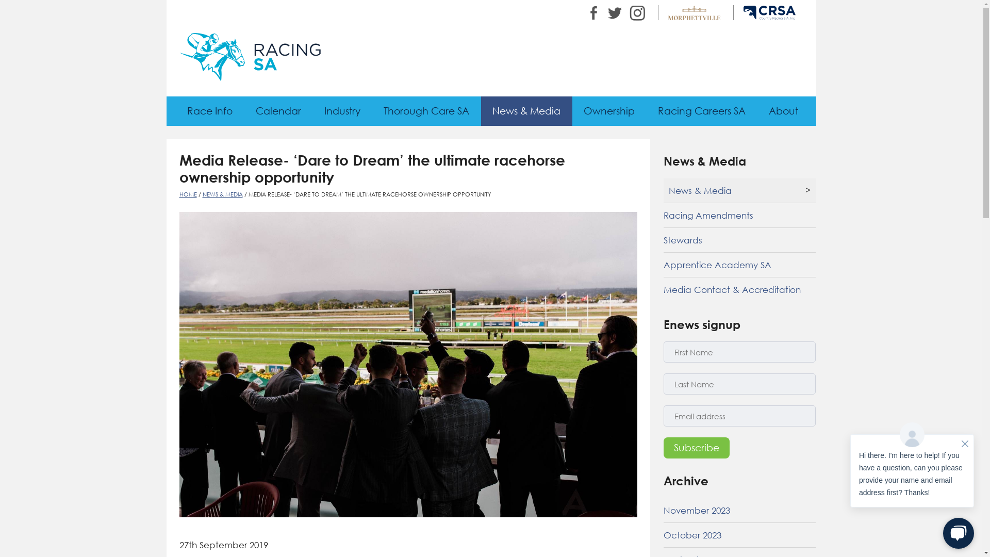  I want to click on News & Media, so click(739, 191).